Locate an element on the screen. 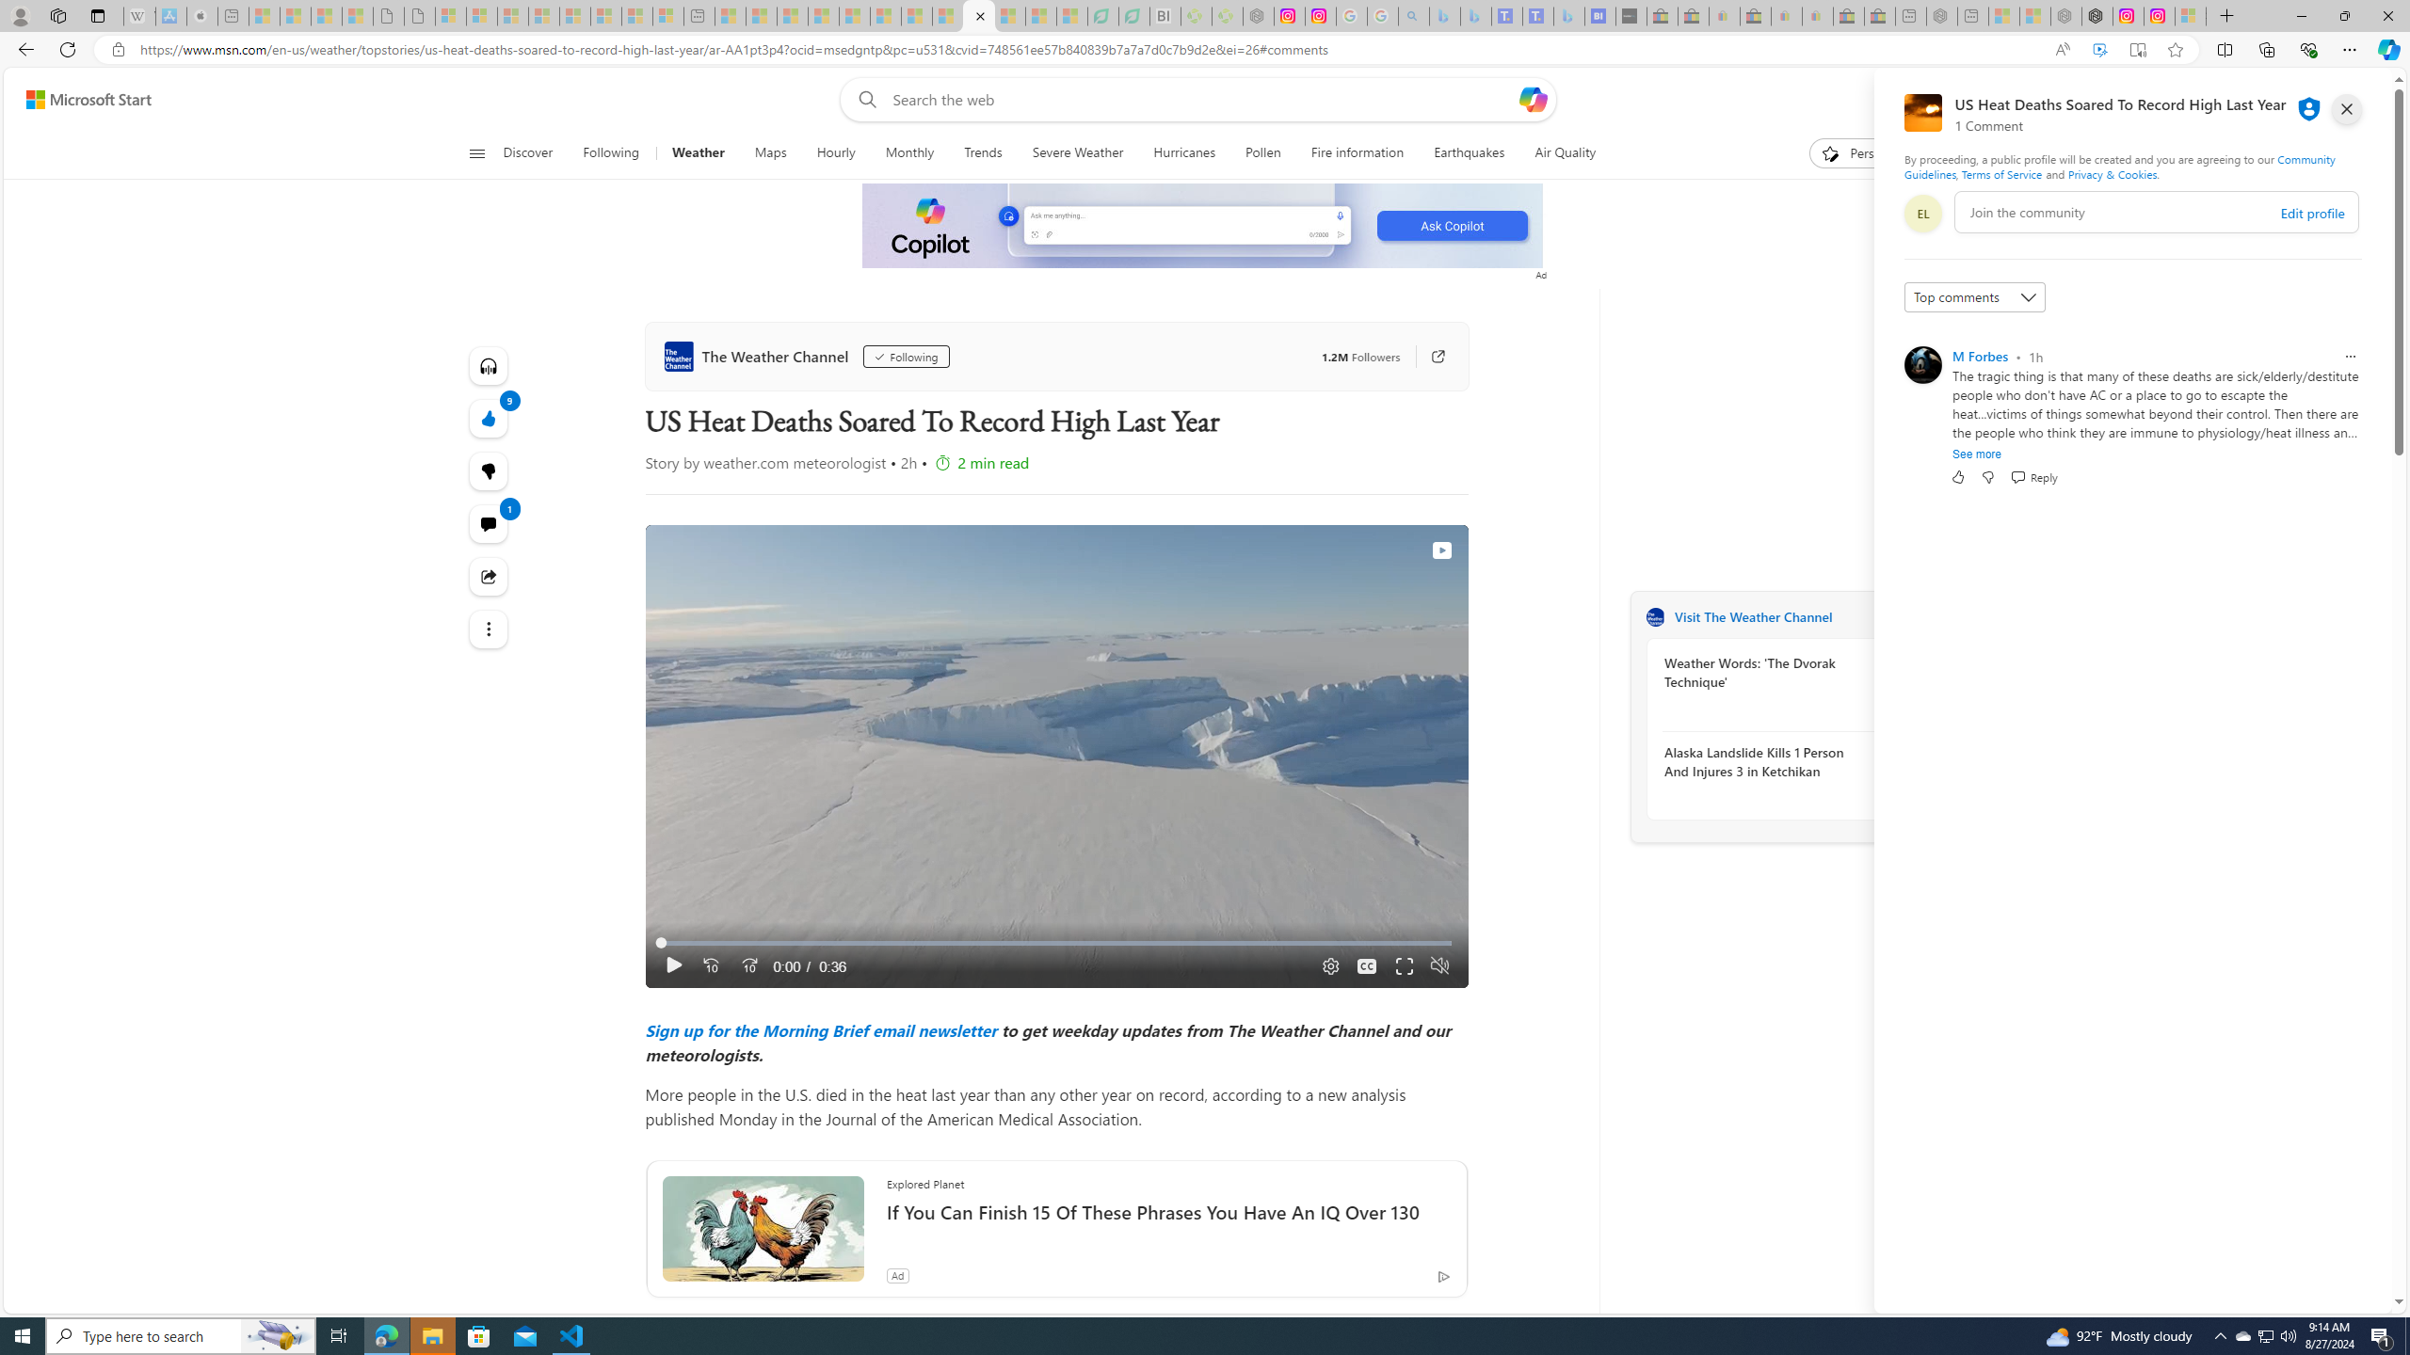  Fullscreen is located at coordinates (1405, 965).